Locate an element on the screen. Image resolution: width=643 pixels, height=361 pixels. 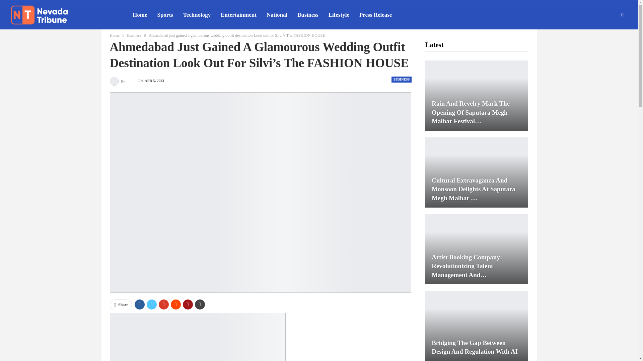
Entertainment is located at coordinates (238, 15).